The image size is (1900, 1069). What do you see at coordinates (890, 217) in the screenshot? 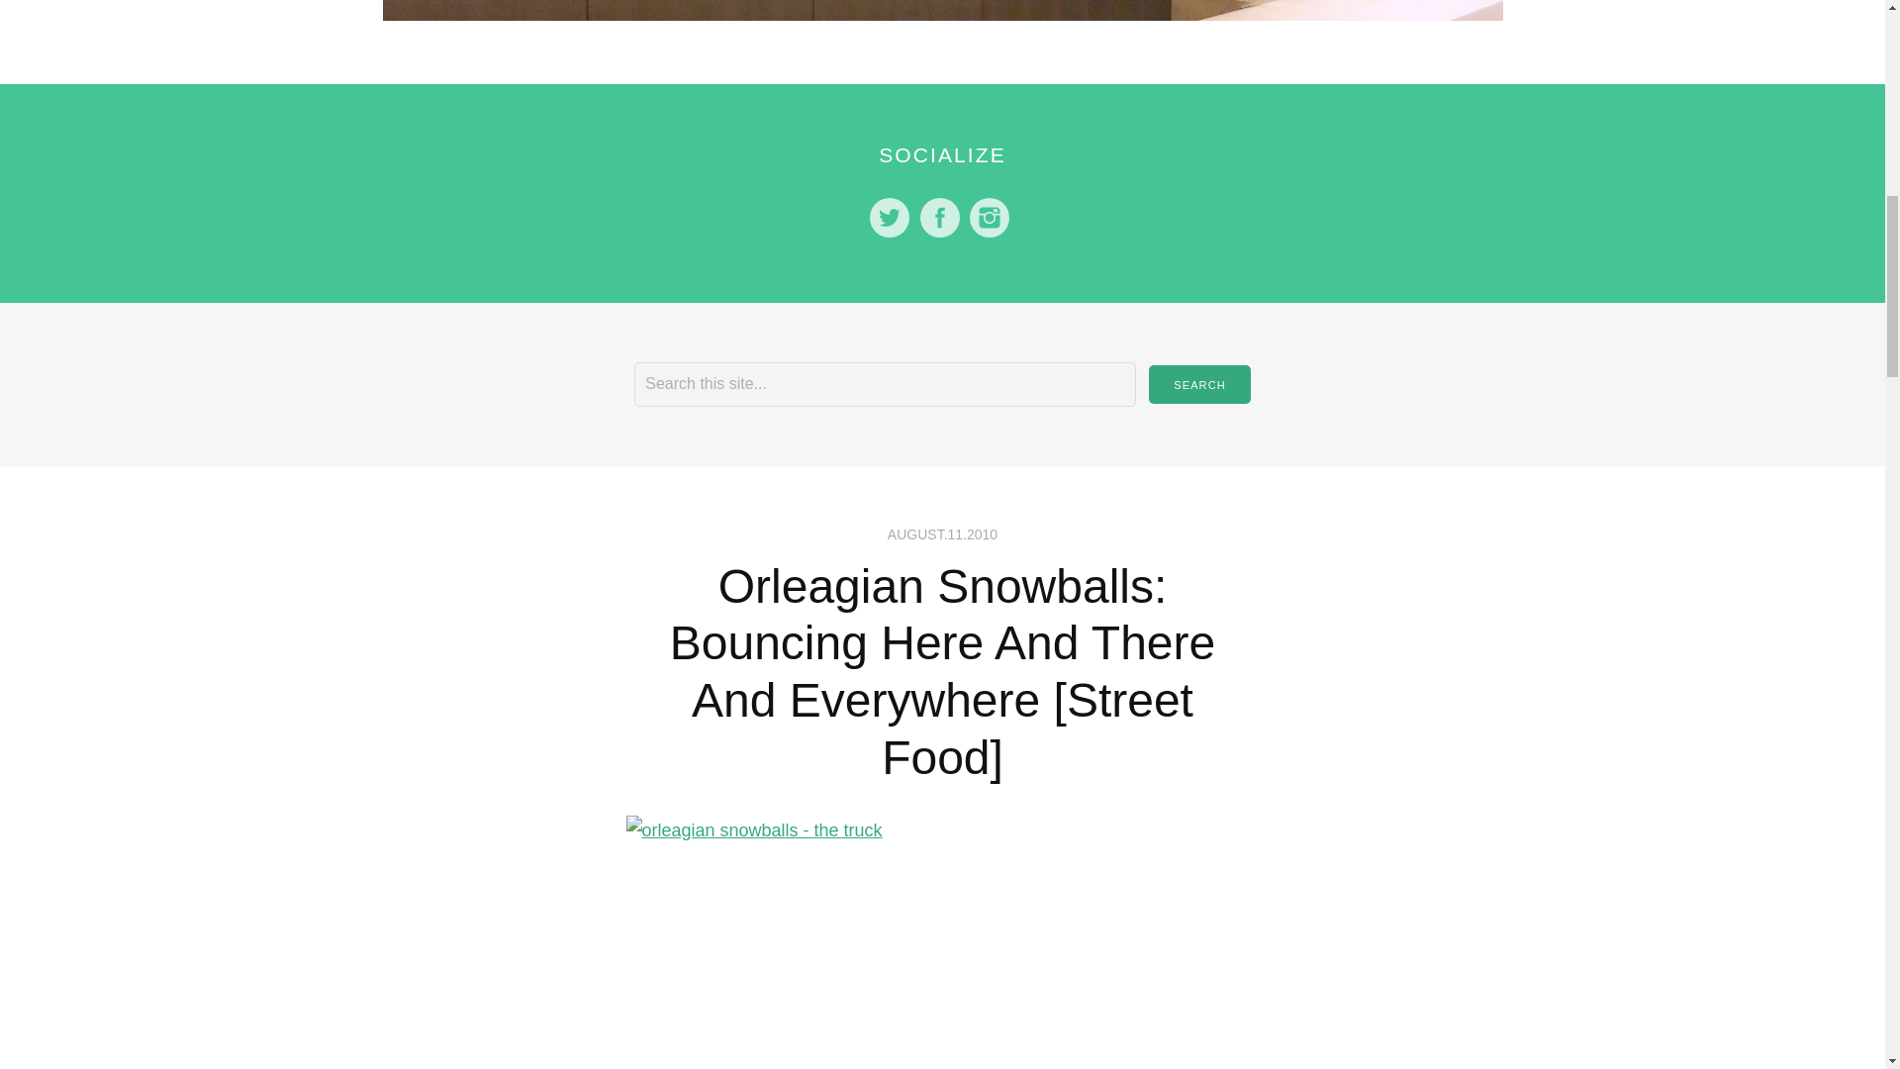
I see `Twitter` at bounding box center [890, 217].